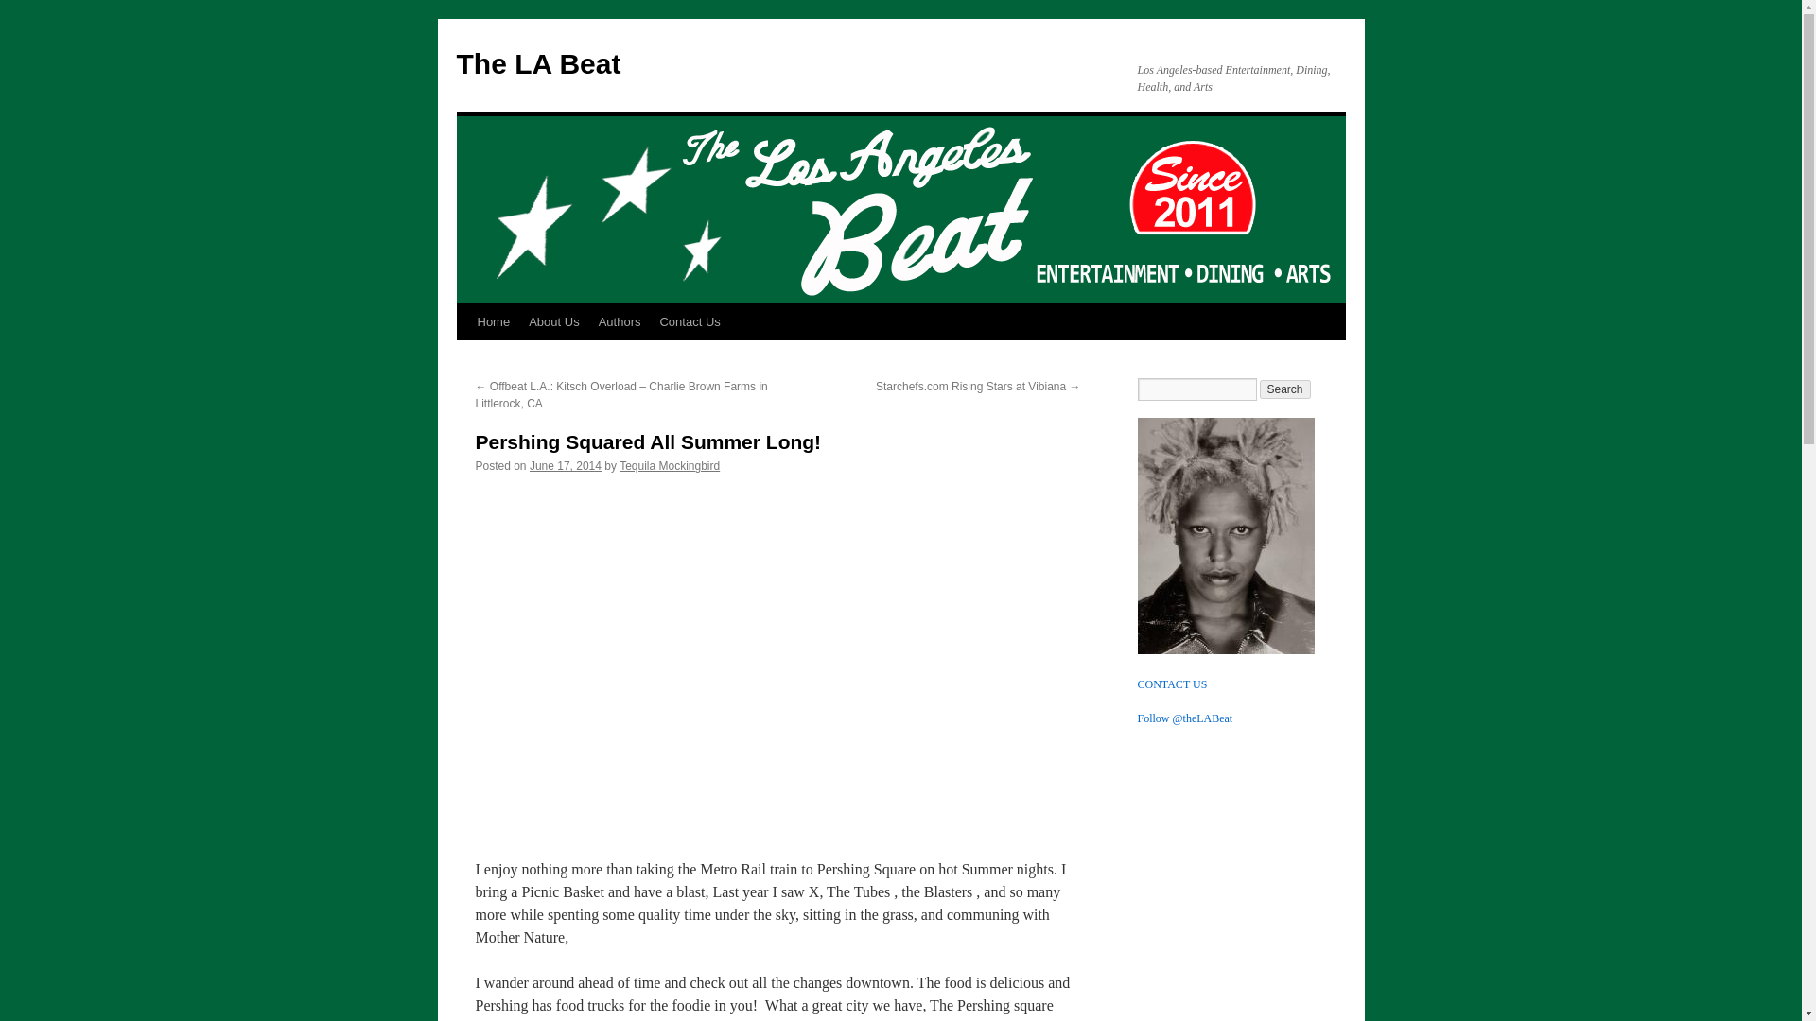  What do you see at coordinates (619, 321) in the screenshot?
I see `Authors` at bounding box center [619, 321].